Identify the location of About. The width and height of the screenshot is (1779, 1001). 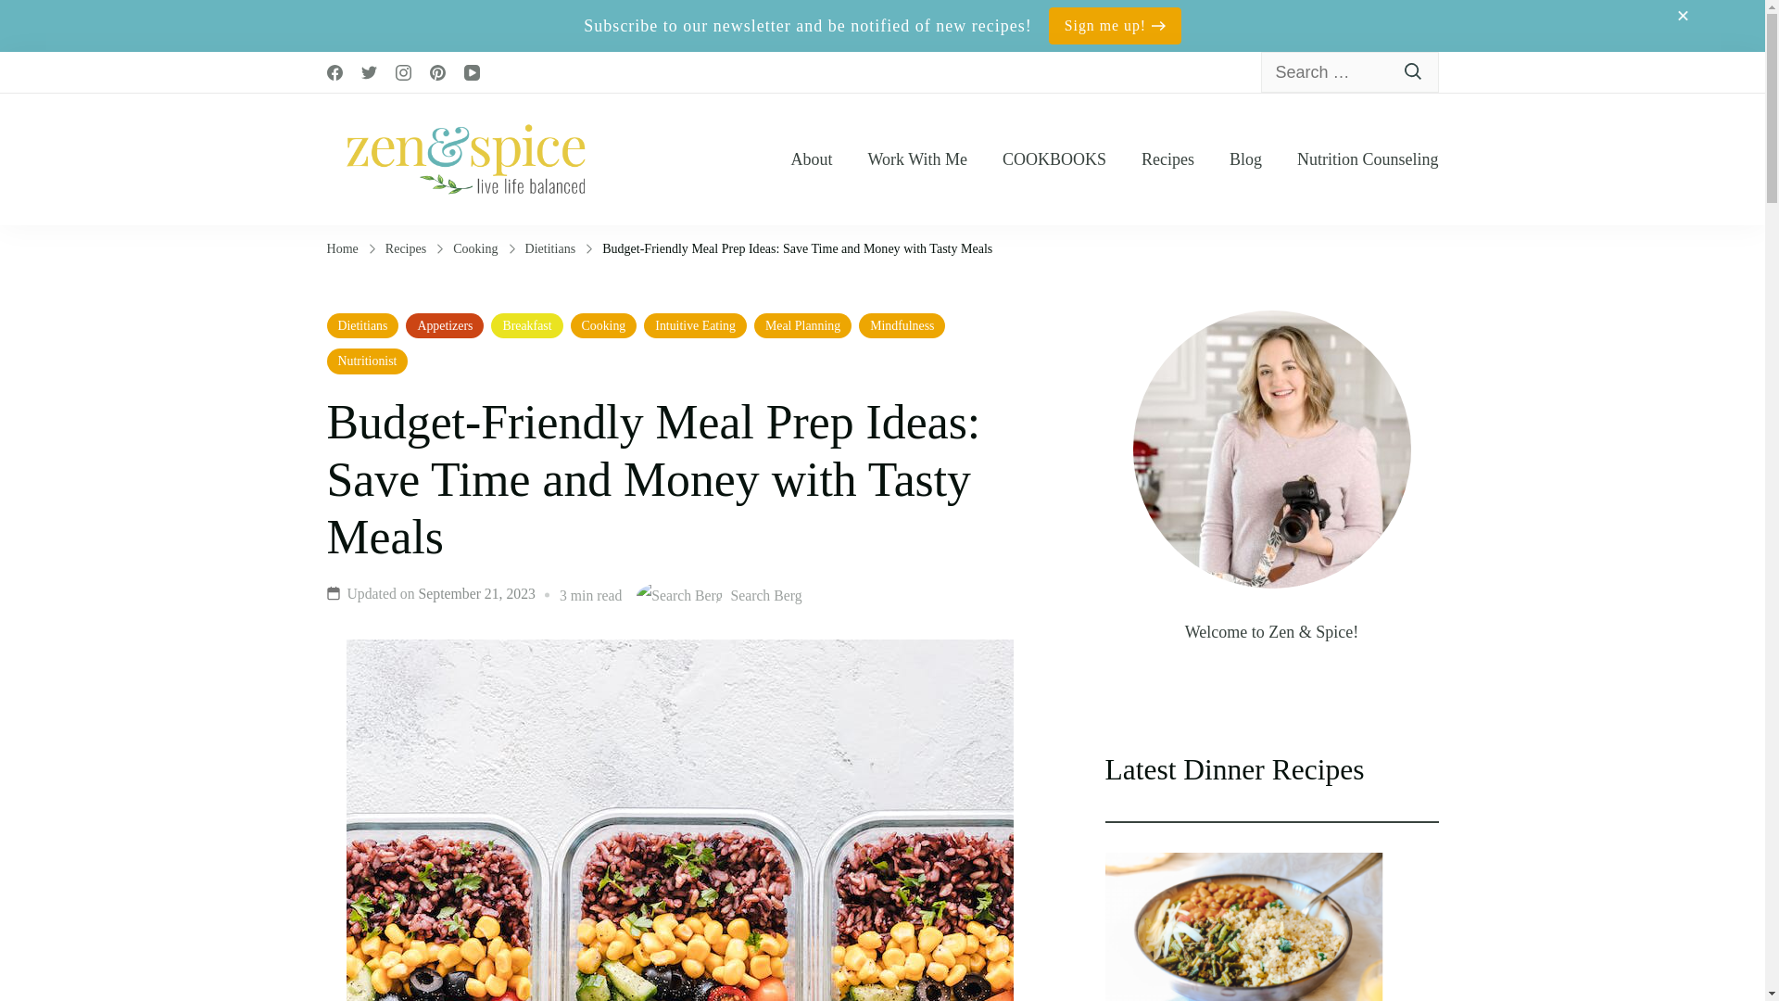
(811, 159).